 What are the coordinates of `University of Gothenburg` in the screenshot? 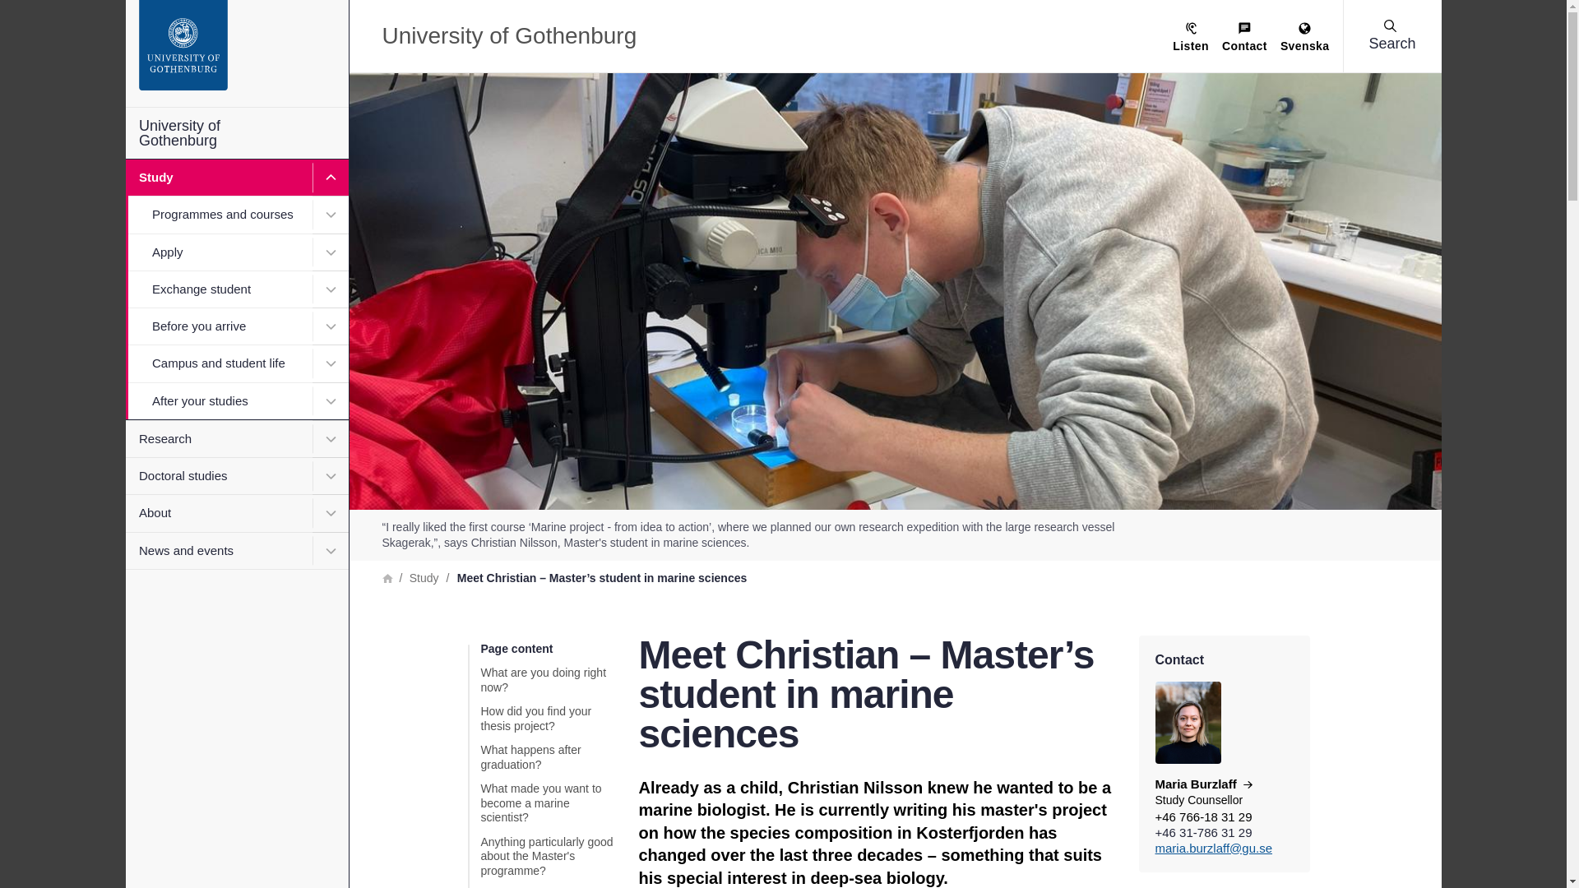 It's located at (235, 133).